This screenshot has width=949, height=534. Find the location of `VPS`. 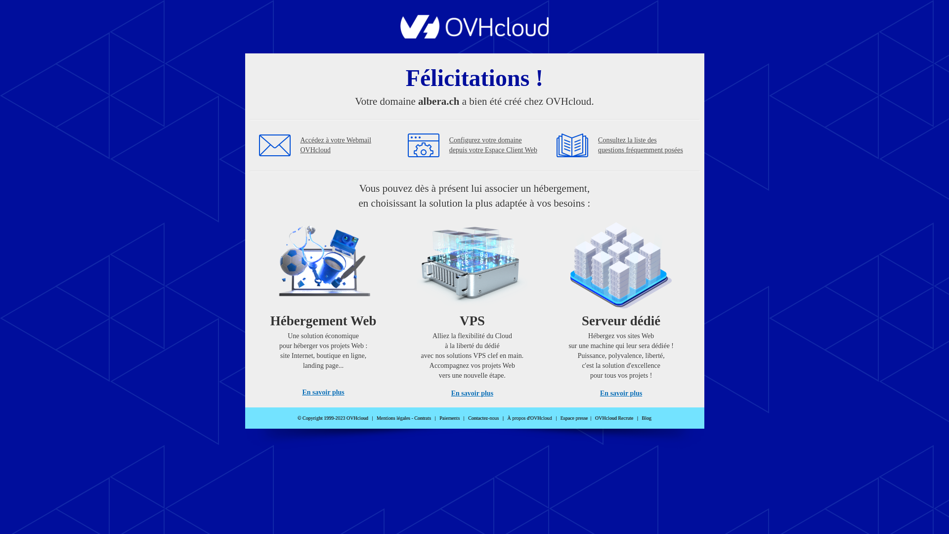

VPS is located at coordinates (473, 307).